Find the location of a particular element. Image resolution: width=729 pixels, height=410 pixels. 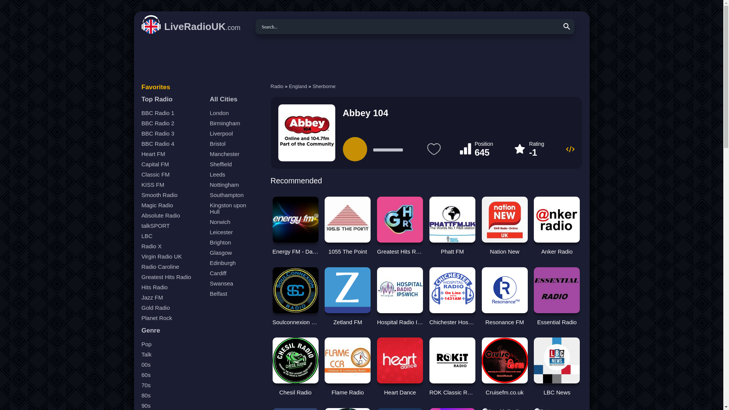

Southampton is located at coordinates (232, 195).